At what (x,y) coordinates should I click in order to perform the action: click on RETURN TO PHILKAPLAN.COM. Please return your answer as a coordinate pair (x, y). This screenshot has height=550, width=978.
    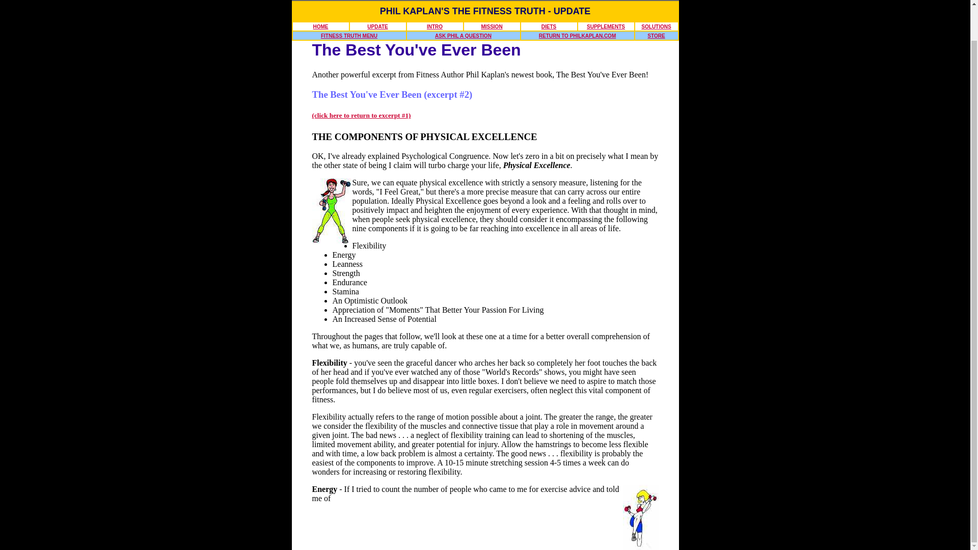
    Looking at the image, I should click on (577, 36).